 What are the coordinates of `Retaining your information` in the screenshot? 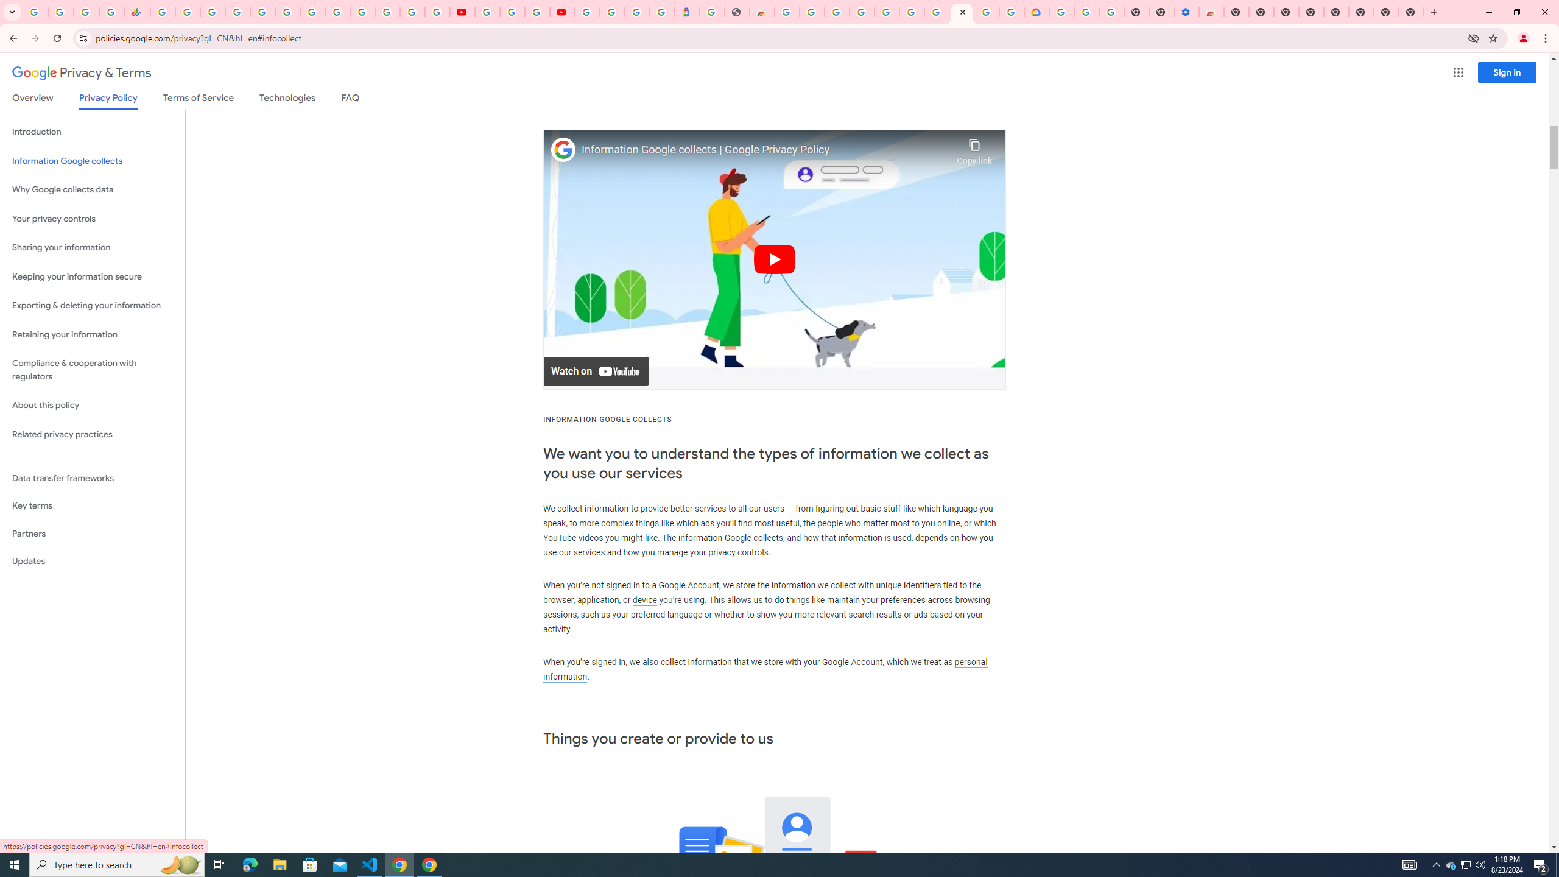 It's located at (93, 335).